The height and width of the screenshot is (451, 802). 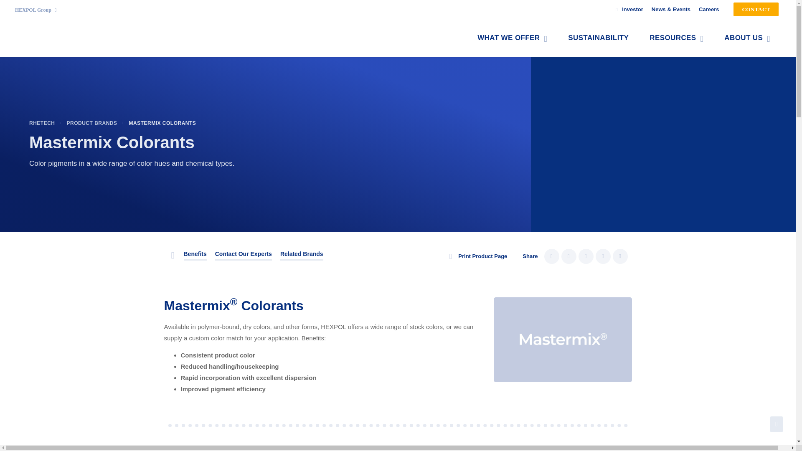 I want to click on SUSTAINABILITY, so click(x=598, y=38).